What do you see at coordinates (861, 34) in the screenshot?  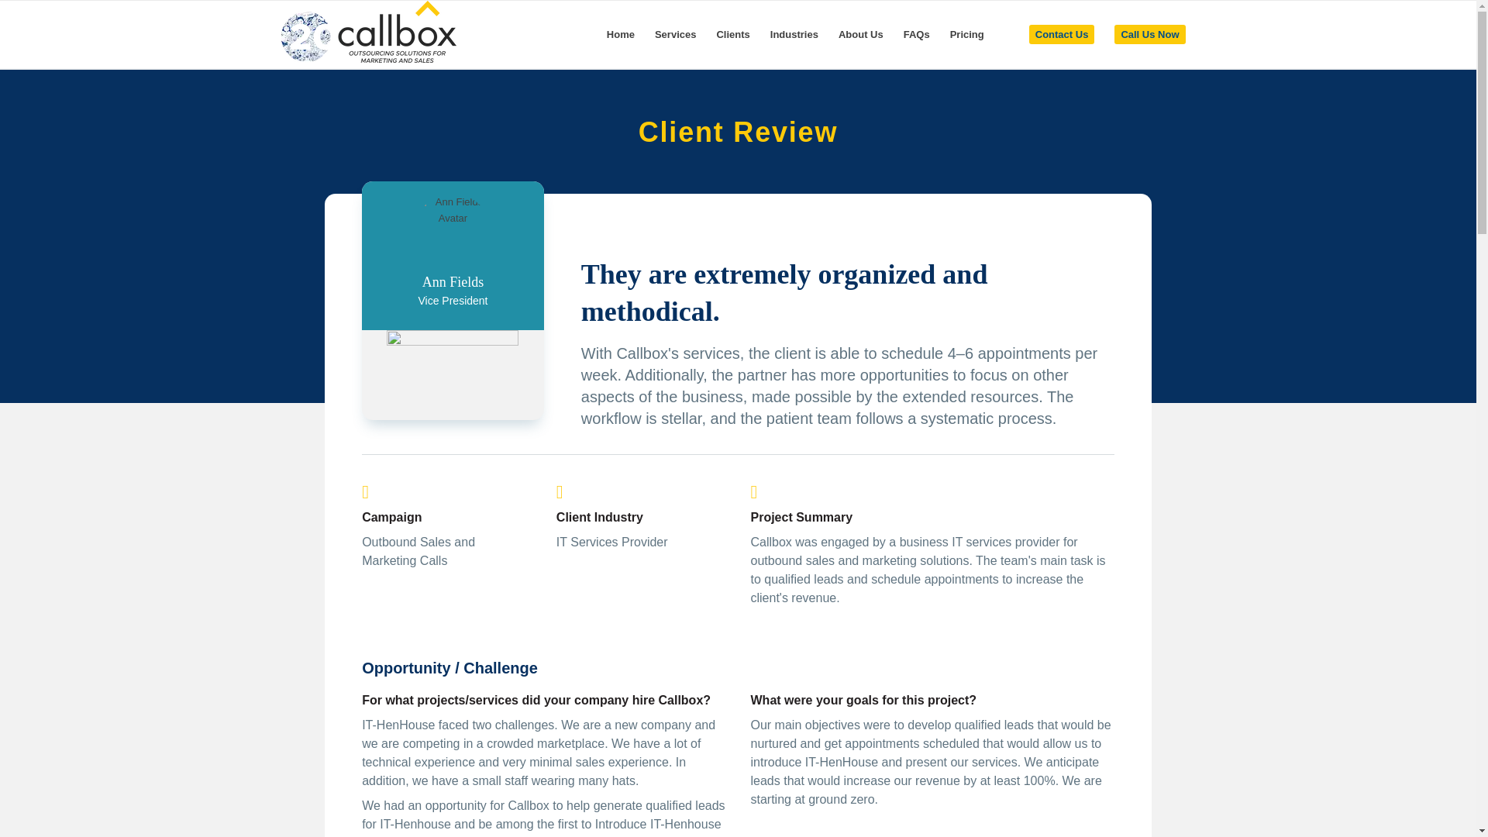 I see `About Us` at bounding box center [861, 34].